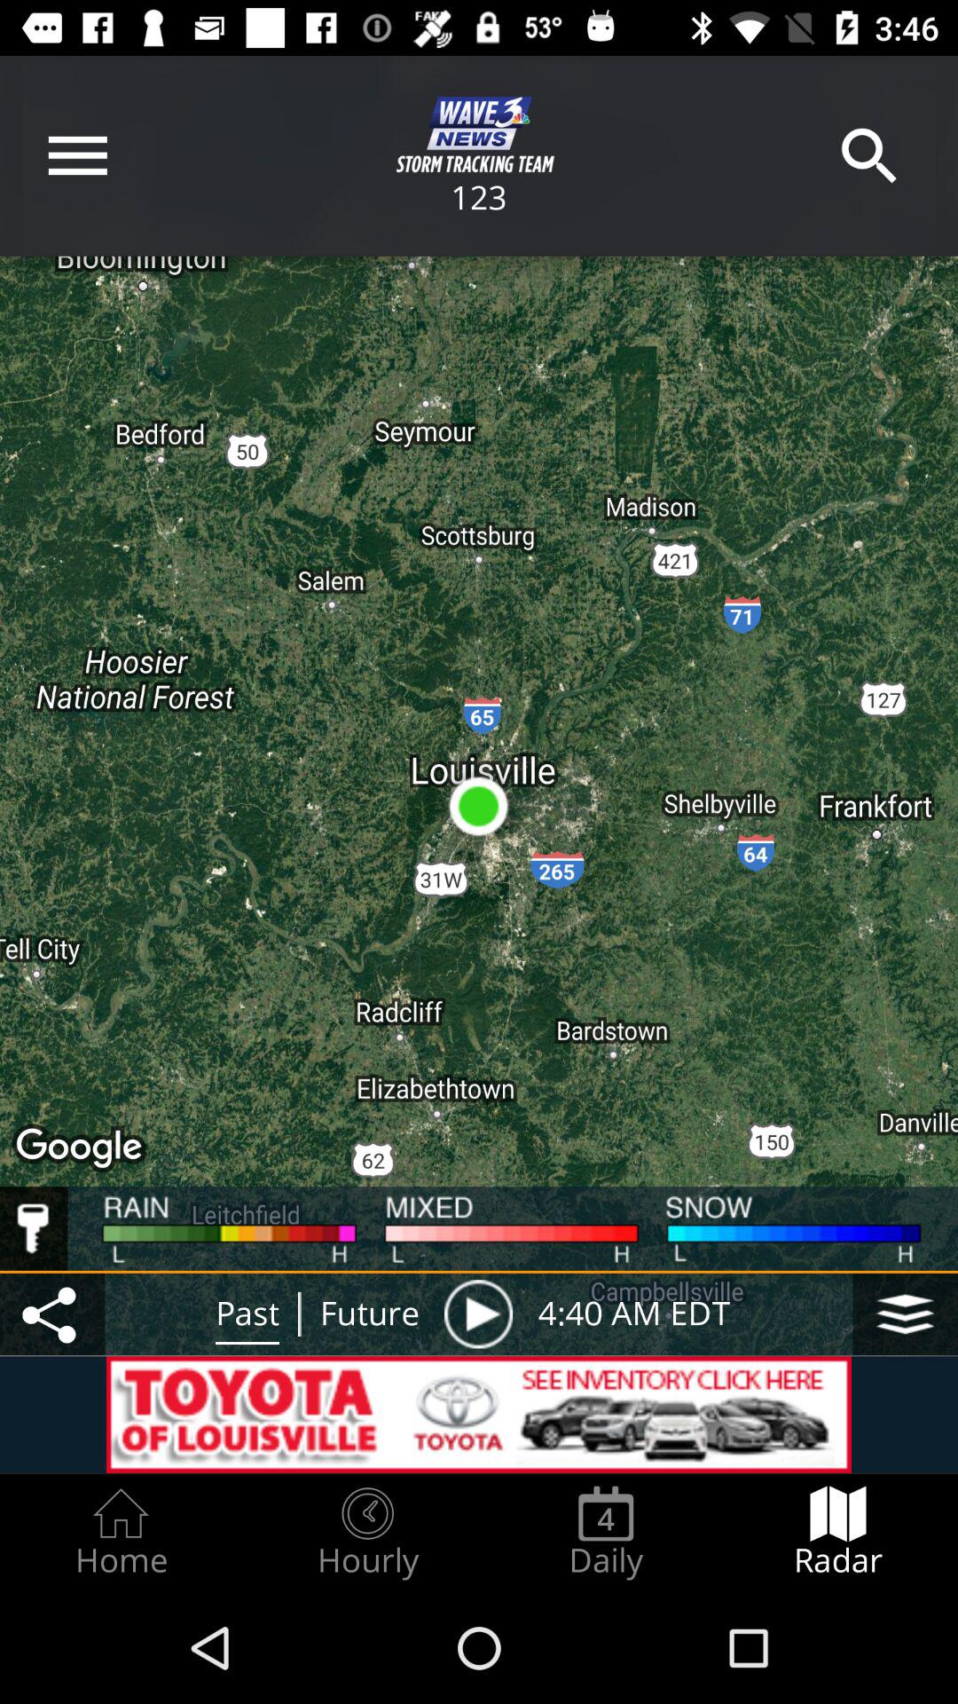 This screenshot has width=958, height=1704. I want to click on click the item to the left of hourly item, so click(121, 1532).